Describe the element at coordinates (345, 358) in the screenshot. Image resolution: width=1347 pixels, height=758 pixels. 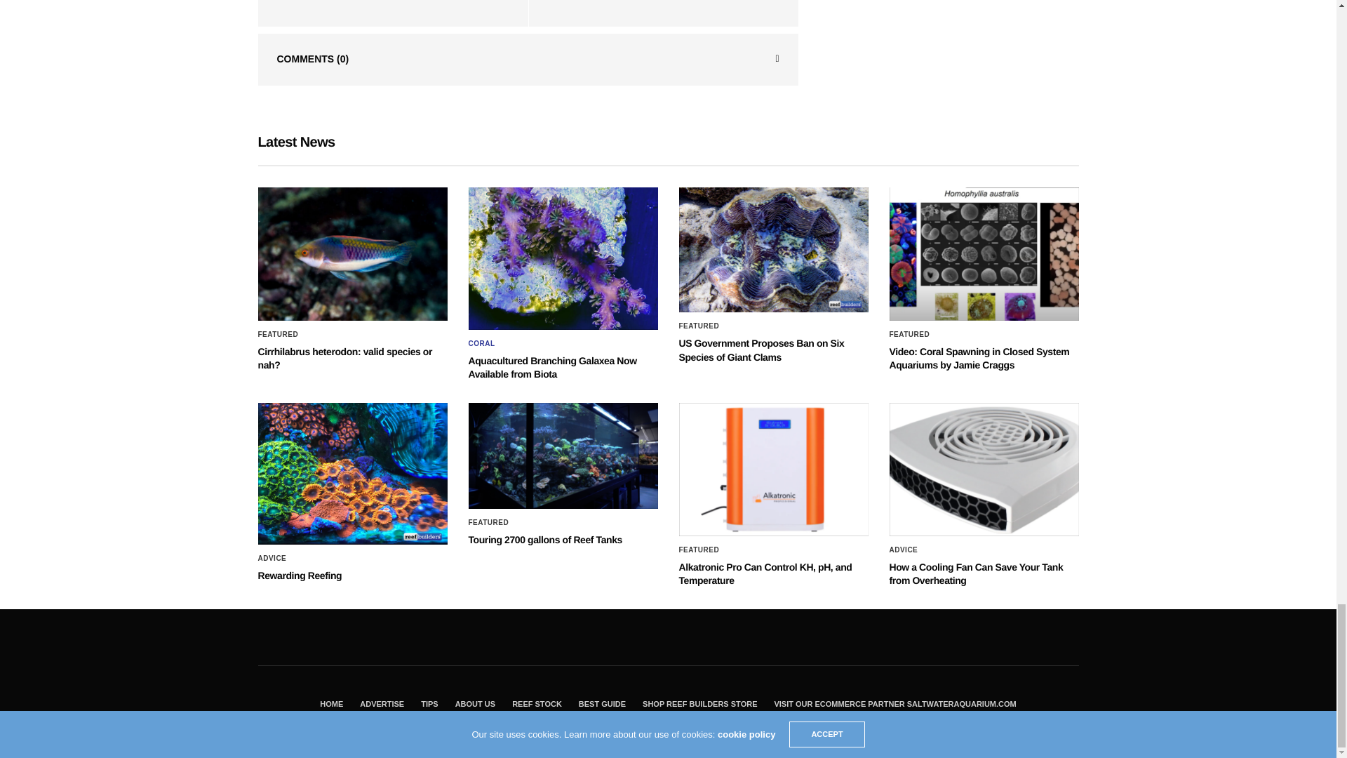
I see `Cirrhilabrus heterodon: valid species or nah?` at that location.